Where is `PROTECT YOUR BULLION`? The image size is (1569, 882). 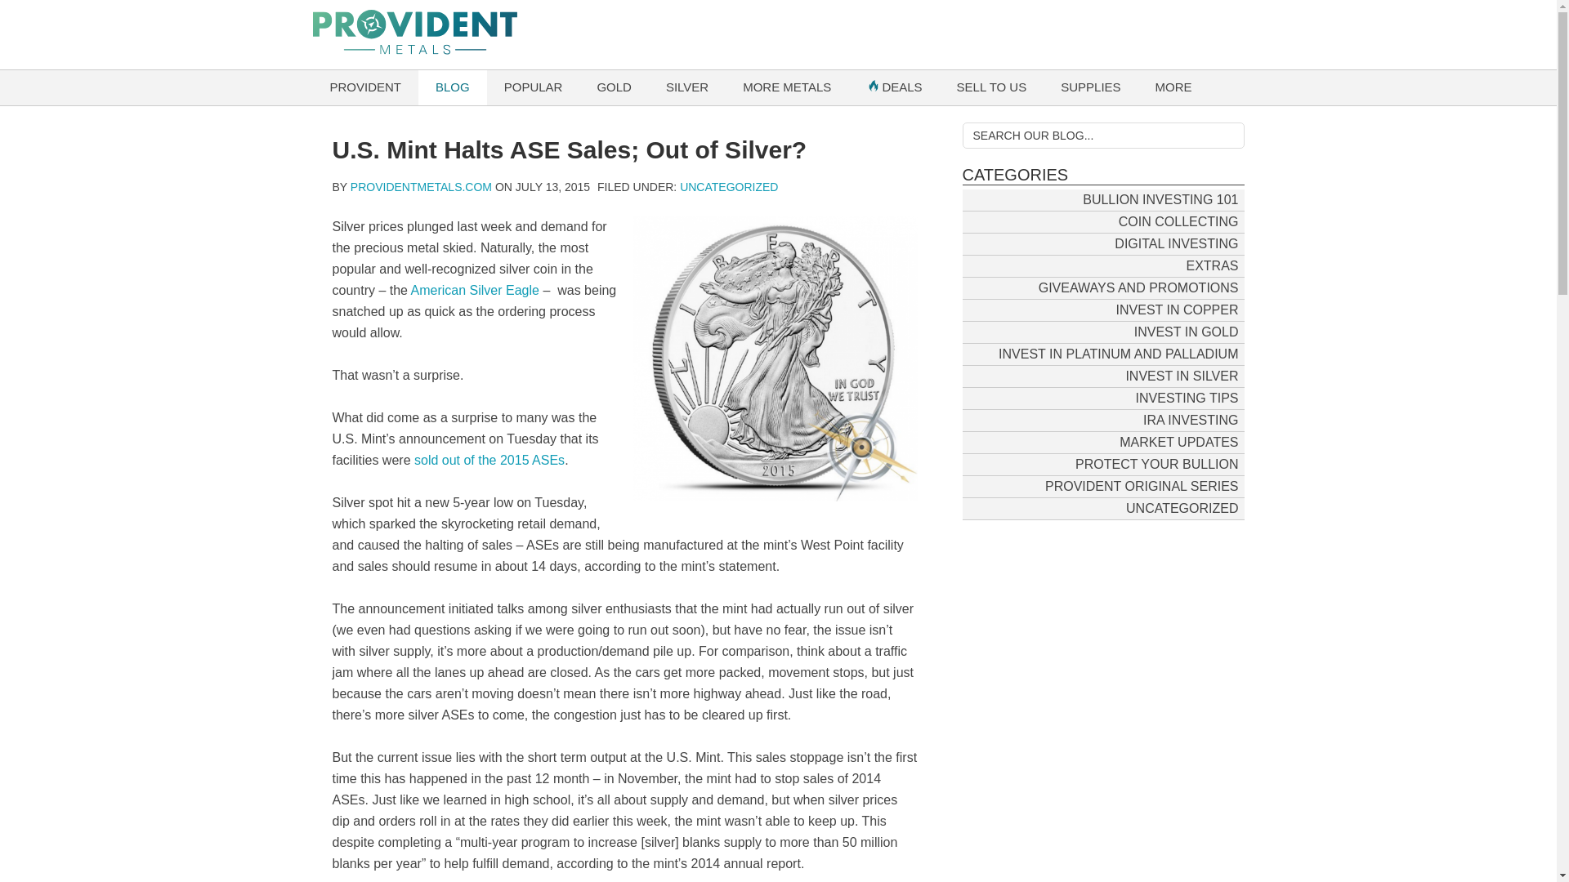 PROTECT YOUR BULLION is located at coordinates (1157, 464).